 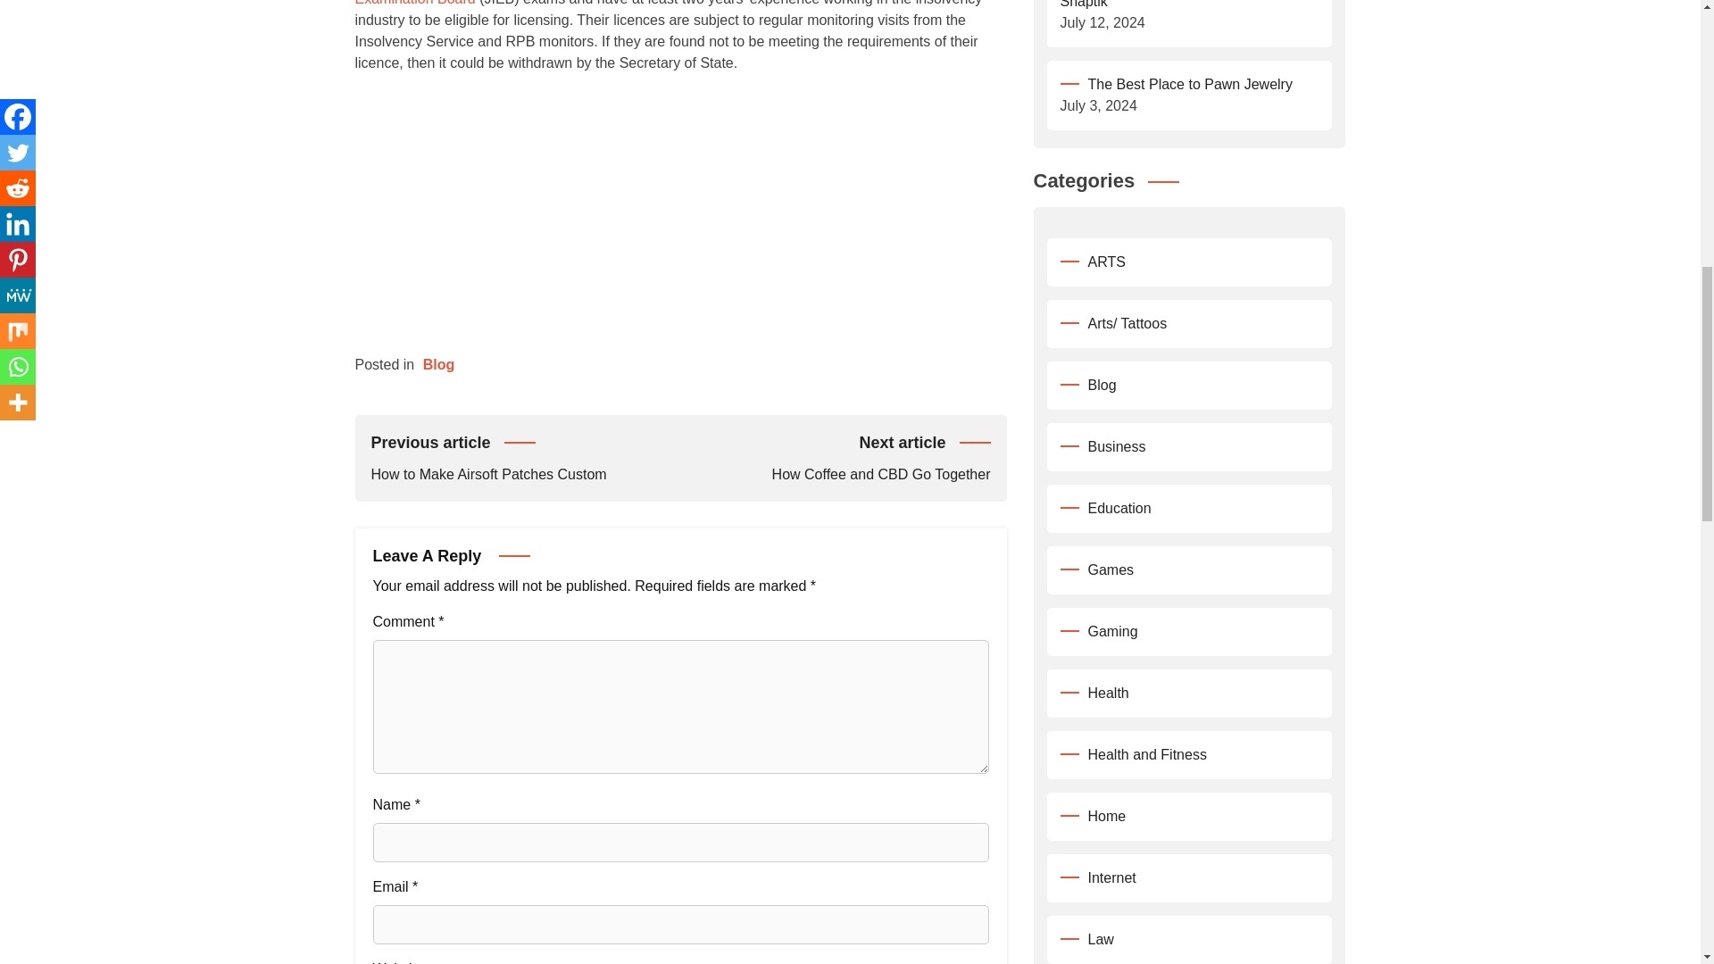 What do you see at coordinates (836, 456) in the screenshot?
I see `Joint Insolvency Examination Board` at bounding box center [836, 456].